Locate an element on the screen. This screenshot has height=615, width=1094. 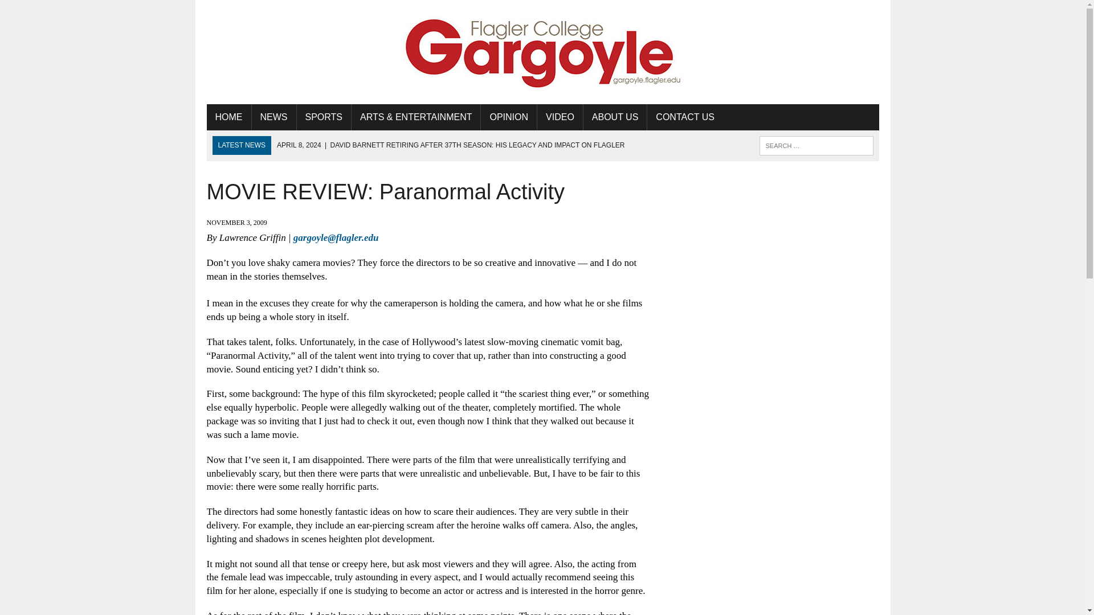
Search is located at coordinates (57, 11).